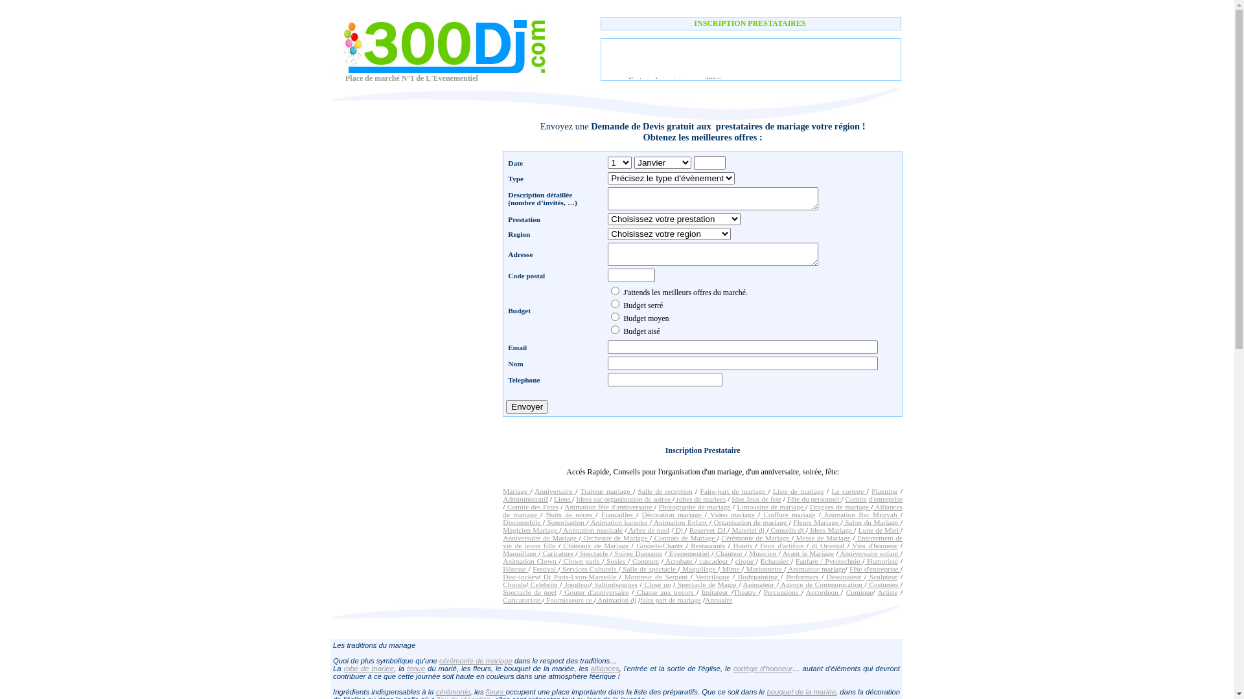 This screenshot has width=1244, height=699. What do you see at coordinates (717, 592) in the screenshot?
I see `Imitateur` at bounding box center [717, 592].